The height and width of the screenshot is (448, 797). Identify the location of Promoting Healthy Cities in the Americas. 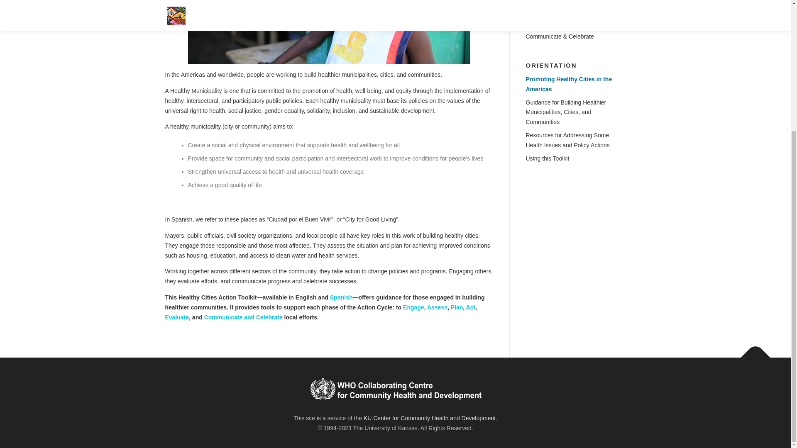
(569, 84).